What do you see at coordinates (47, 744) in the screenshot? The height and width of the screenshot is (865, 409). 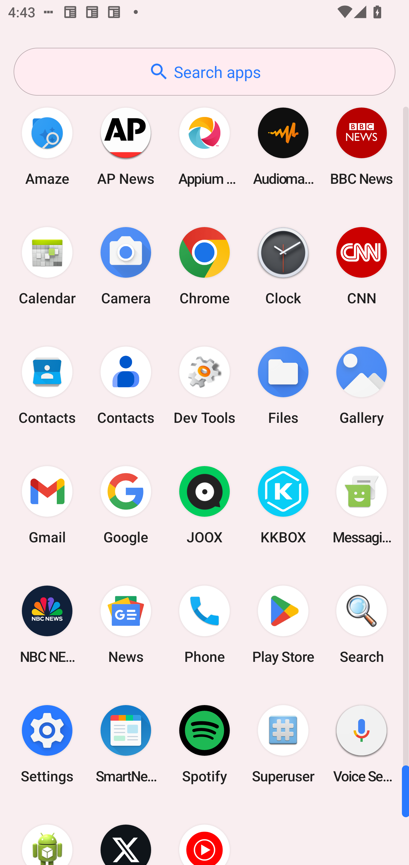 I see `Settings` at bounding box center [47, 744].